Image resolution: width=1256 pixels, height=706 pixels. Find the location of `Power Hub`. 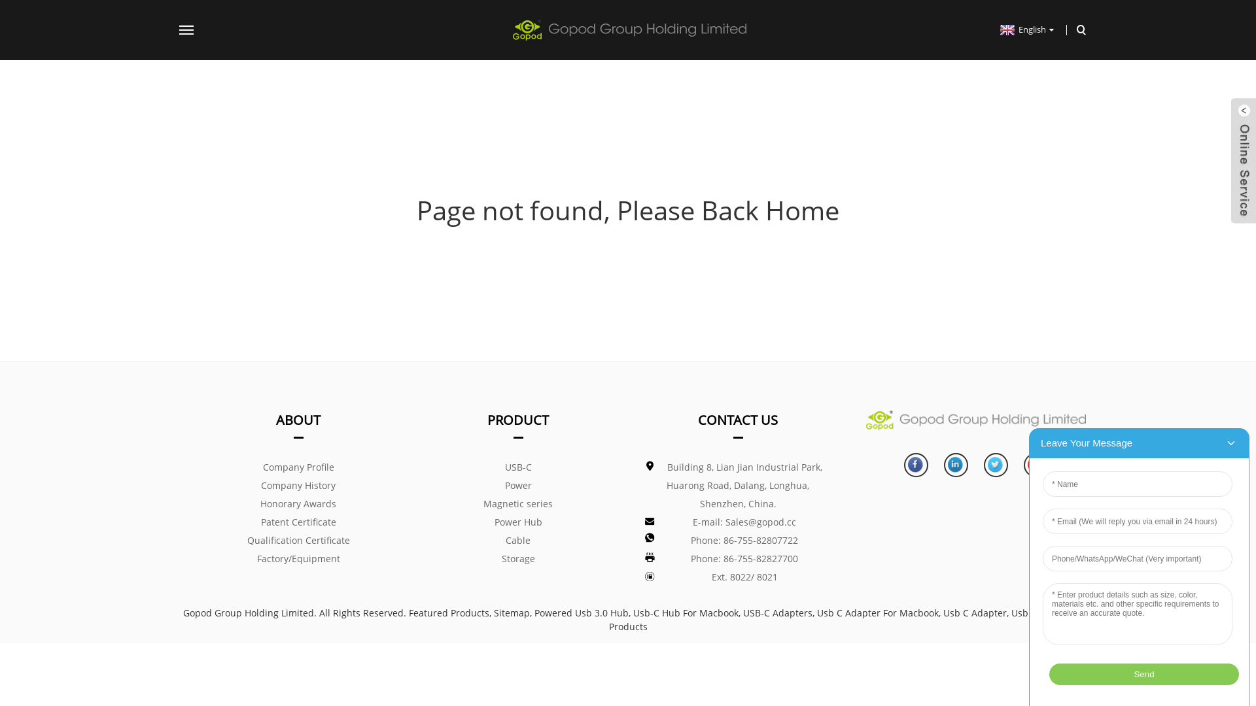

Power Hub is located at coordinates (518, 522).